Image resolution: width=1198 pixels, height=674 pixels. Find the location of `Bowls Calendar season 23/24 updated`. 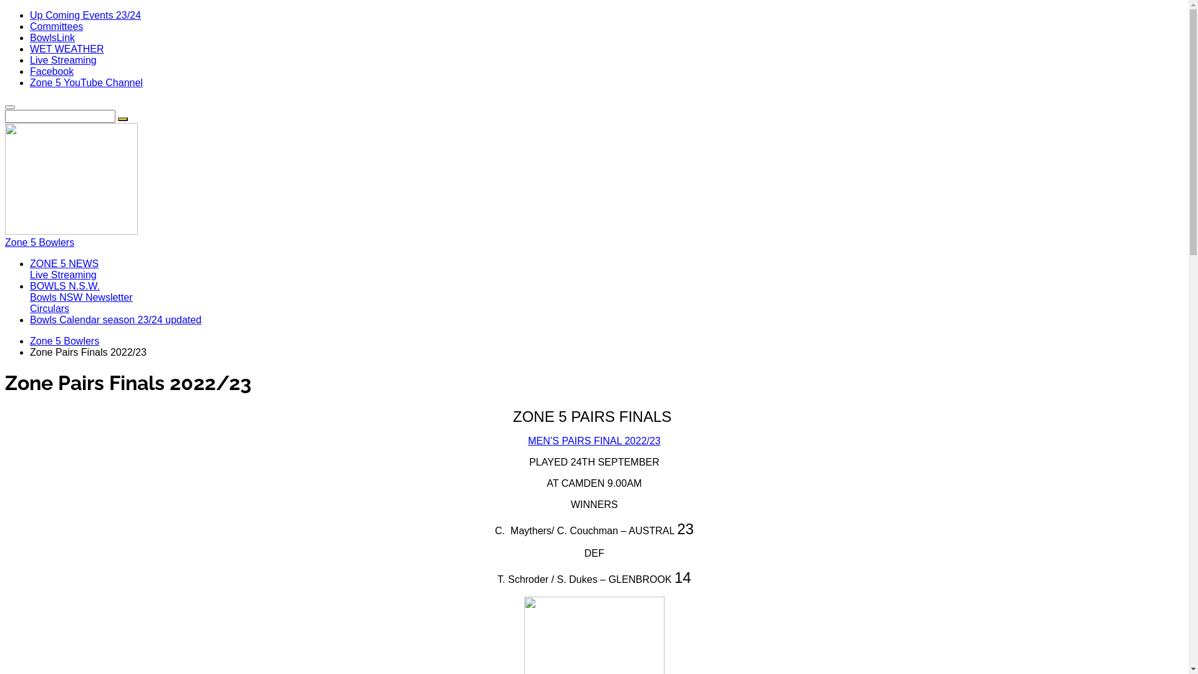

Bowls Calendar season 23/24 updated is located at coordinates (116, 320).